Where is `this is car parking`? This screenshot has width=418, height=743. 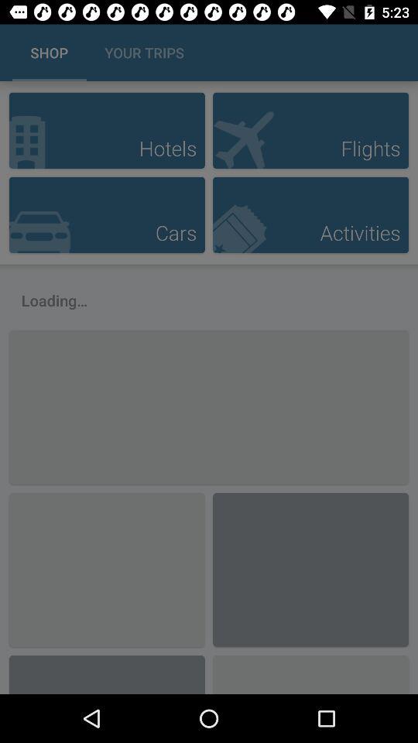 this is car parking is located at coordinates (107, 215).